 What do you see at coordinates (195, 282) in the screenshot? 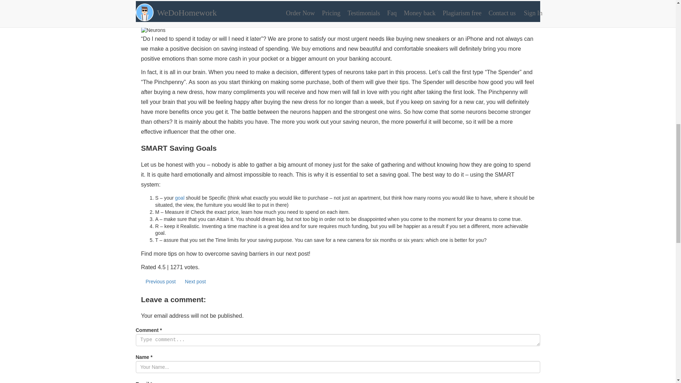
I see `Next post` at bounding box center [195, 282].